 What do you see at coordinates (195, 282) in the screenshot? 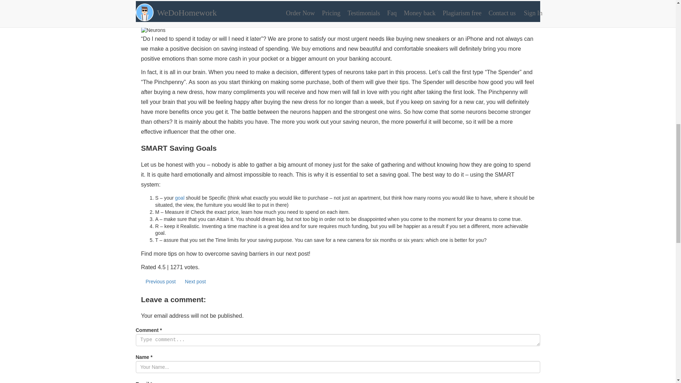
I see `Next post` at bounding box center [195, 282].